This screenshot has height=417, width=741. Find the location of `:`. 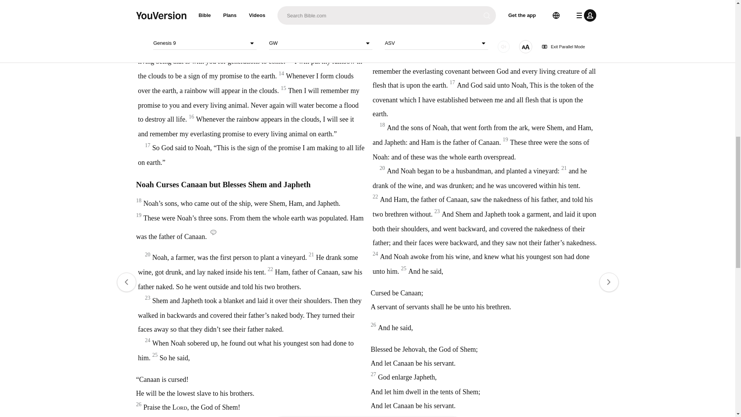

: is located at coordinates (305, 24).